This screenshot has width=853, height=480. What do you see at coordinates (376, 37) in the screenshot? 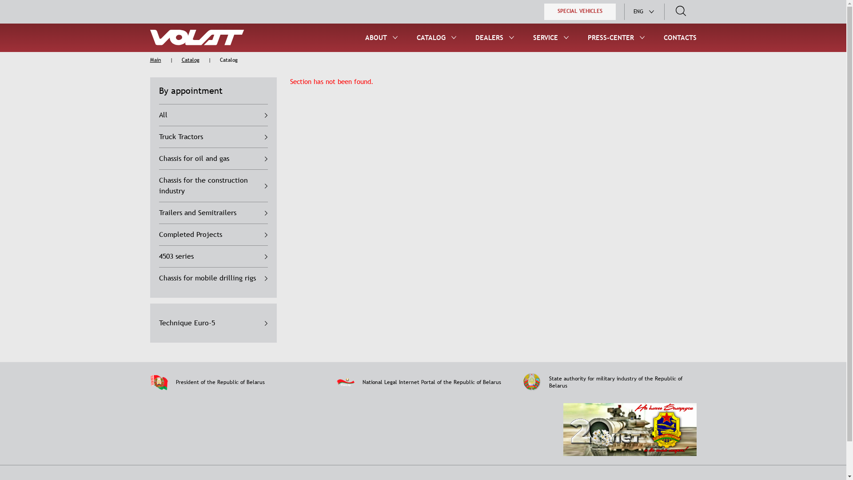
I see `ABOUT` at bounding box center [376, 37].